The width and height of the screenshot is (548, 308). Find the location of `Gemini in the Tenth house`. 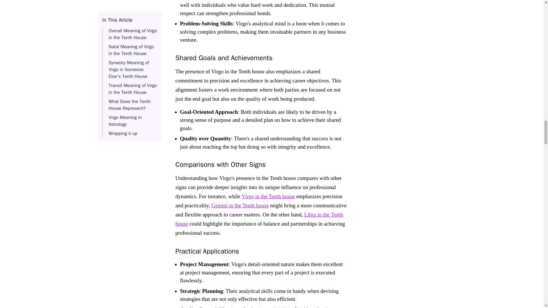

Gemini in the Tenth house is located at coordinates (240, 205).